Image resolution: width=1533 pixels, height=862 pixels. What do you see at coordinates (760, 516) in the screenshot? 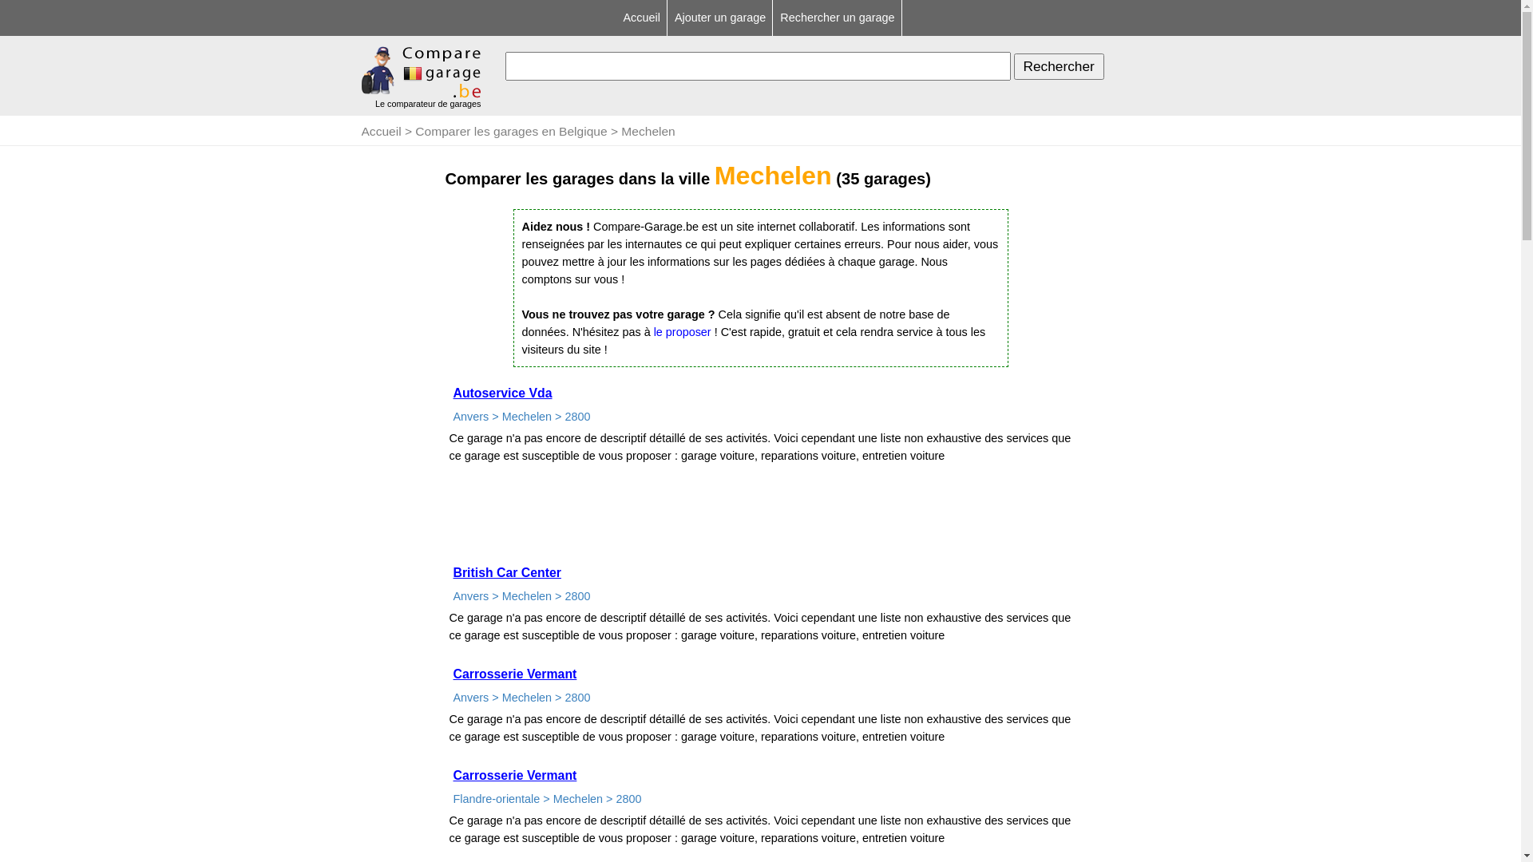
I see `Advertisement` at bounding box center [760, 516].